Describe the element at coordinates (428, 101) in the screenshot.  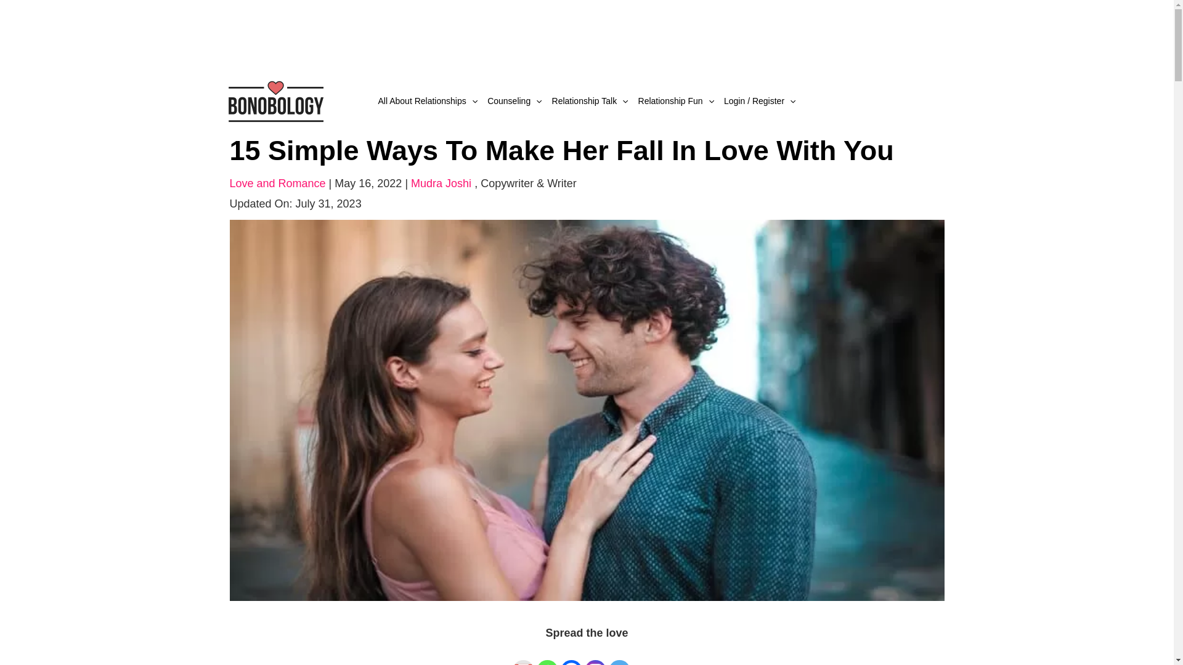
I see `All About Relationships` at that location.